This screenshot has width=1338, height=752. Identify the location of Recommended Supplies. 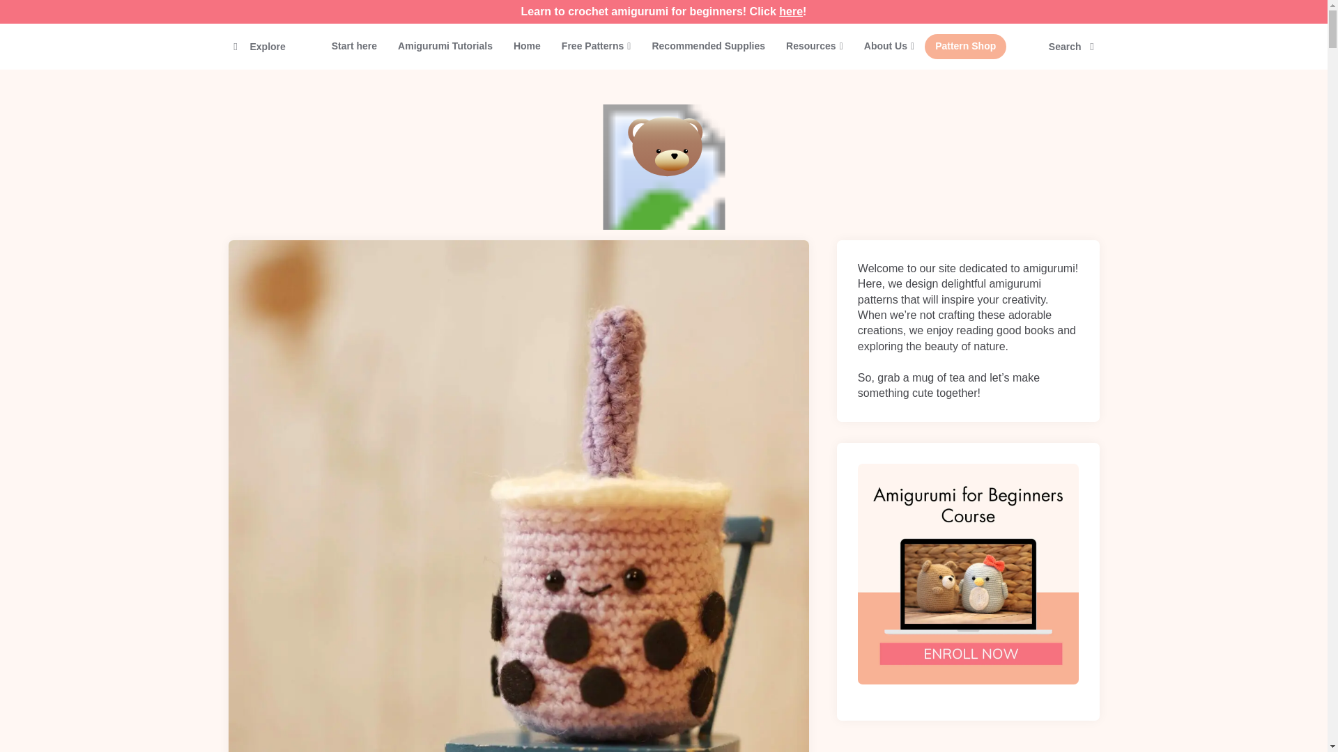
(708, 46).